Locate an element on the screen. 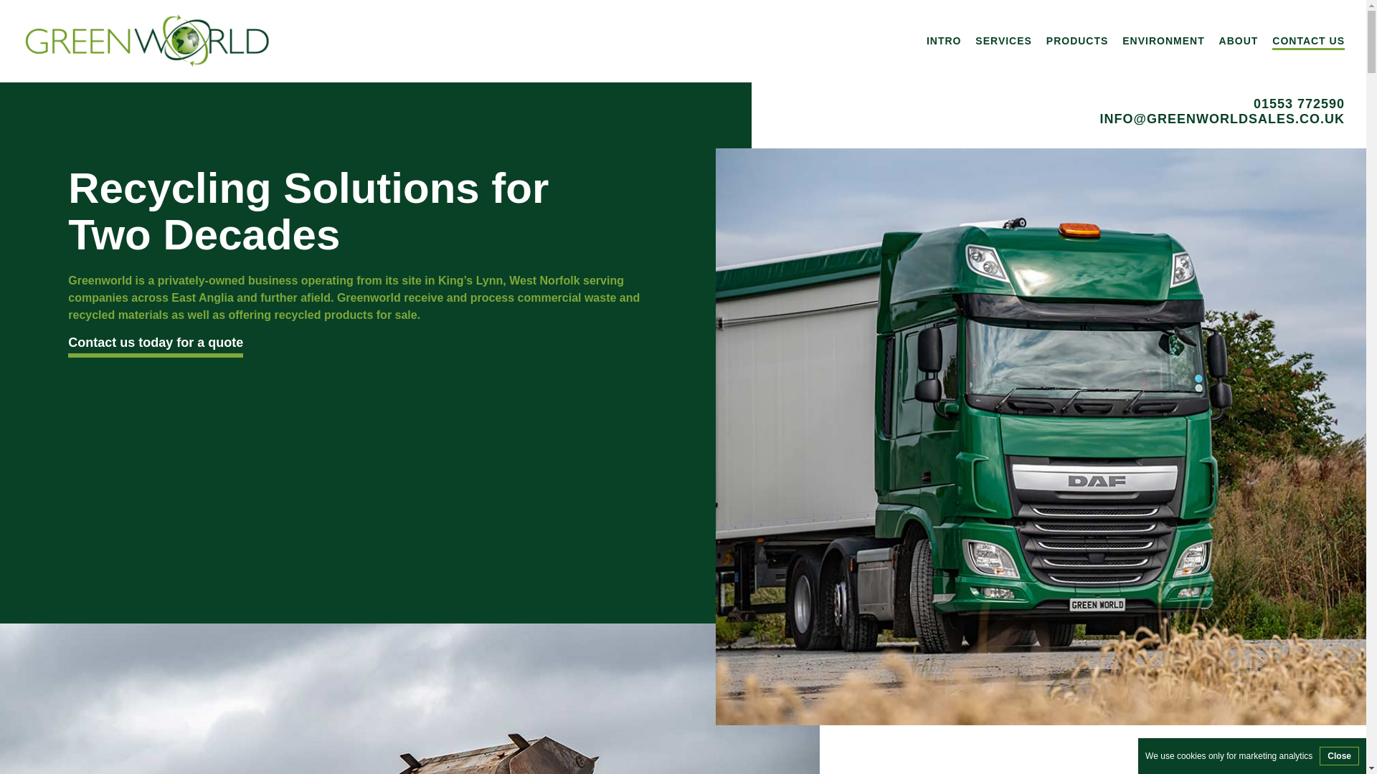 The width and height of the screenshot is (1377, 774). Contact us today for a quote is located at coordinates (155, 343).